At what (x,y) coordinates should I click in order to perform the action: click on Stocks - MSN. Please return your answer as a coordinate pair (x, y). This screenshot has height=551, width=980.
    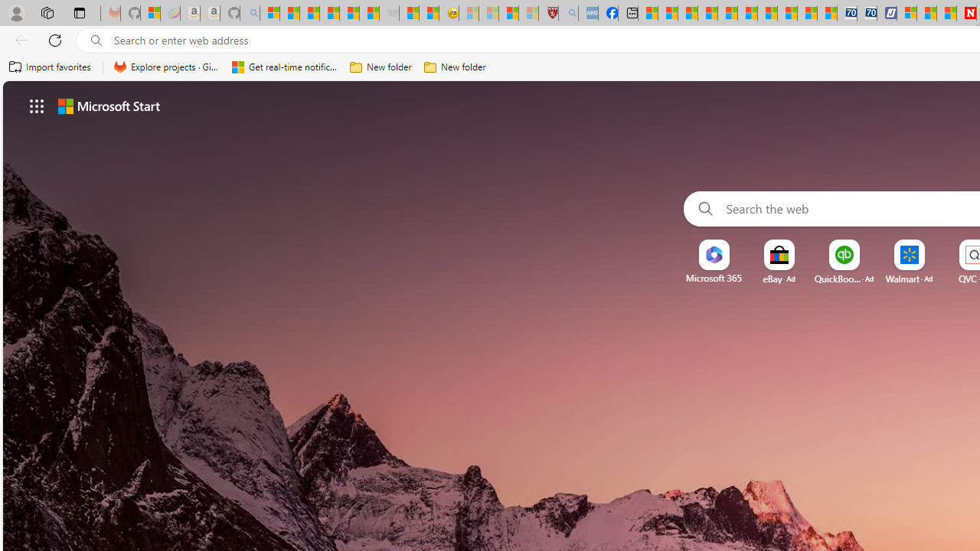
    Looking at the image, I should click on (369, 14).